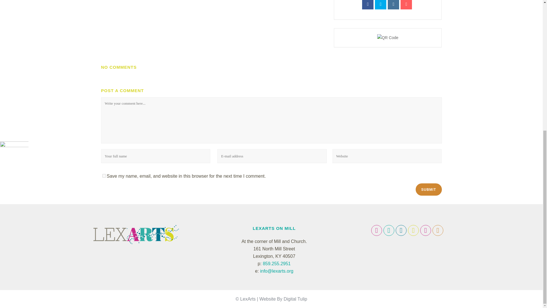 This screenshot has height=308, width=547. I want to click on Submit, so click(428, 189).